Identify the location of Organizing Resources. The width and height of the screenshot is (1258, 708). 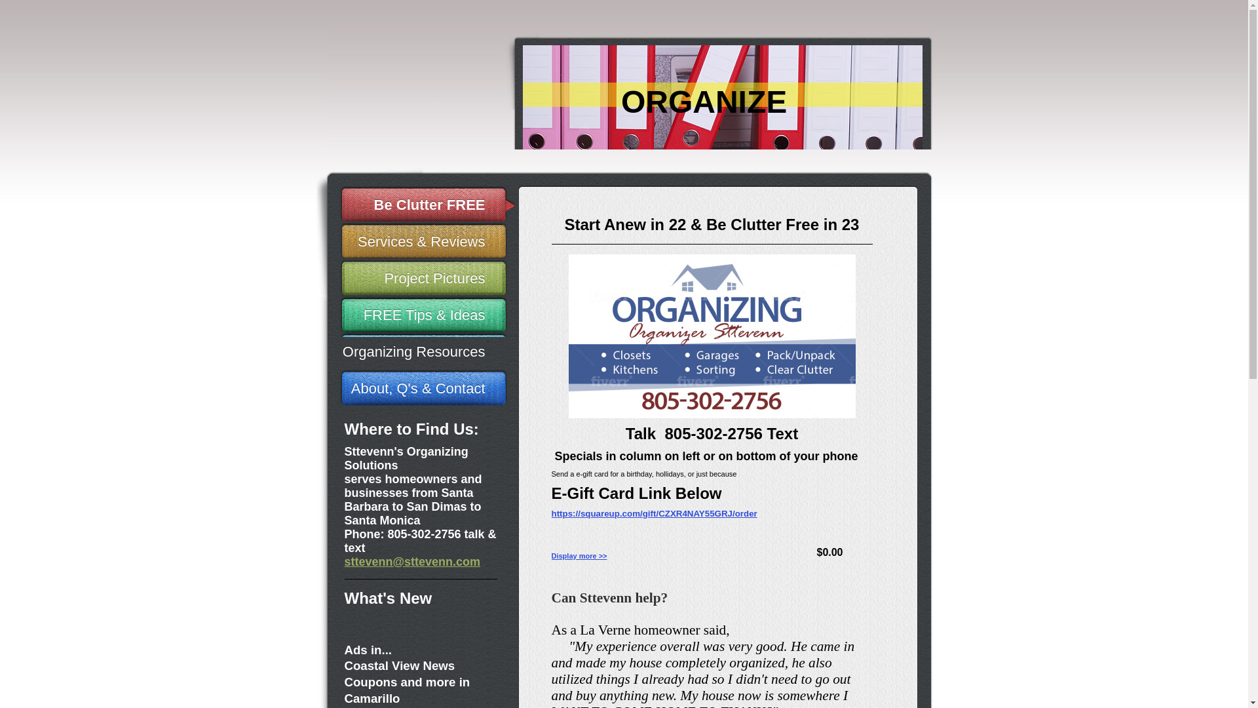
(427, 351).